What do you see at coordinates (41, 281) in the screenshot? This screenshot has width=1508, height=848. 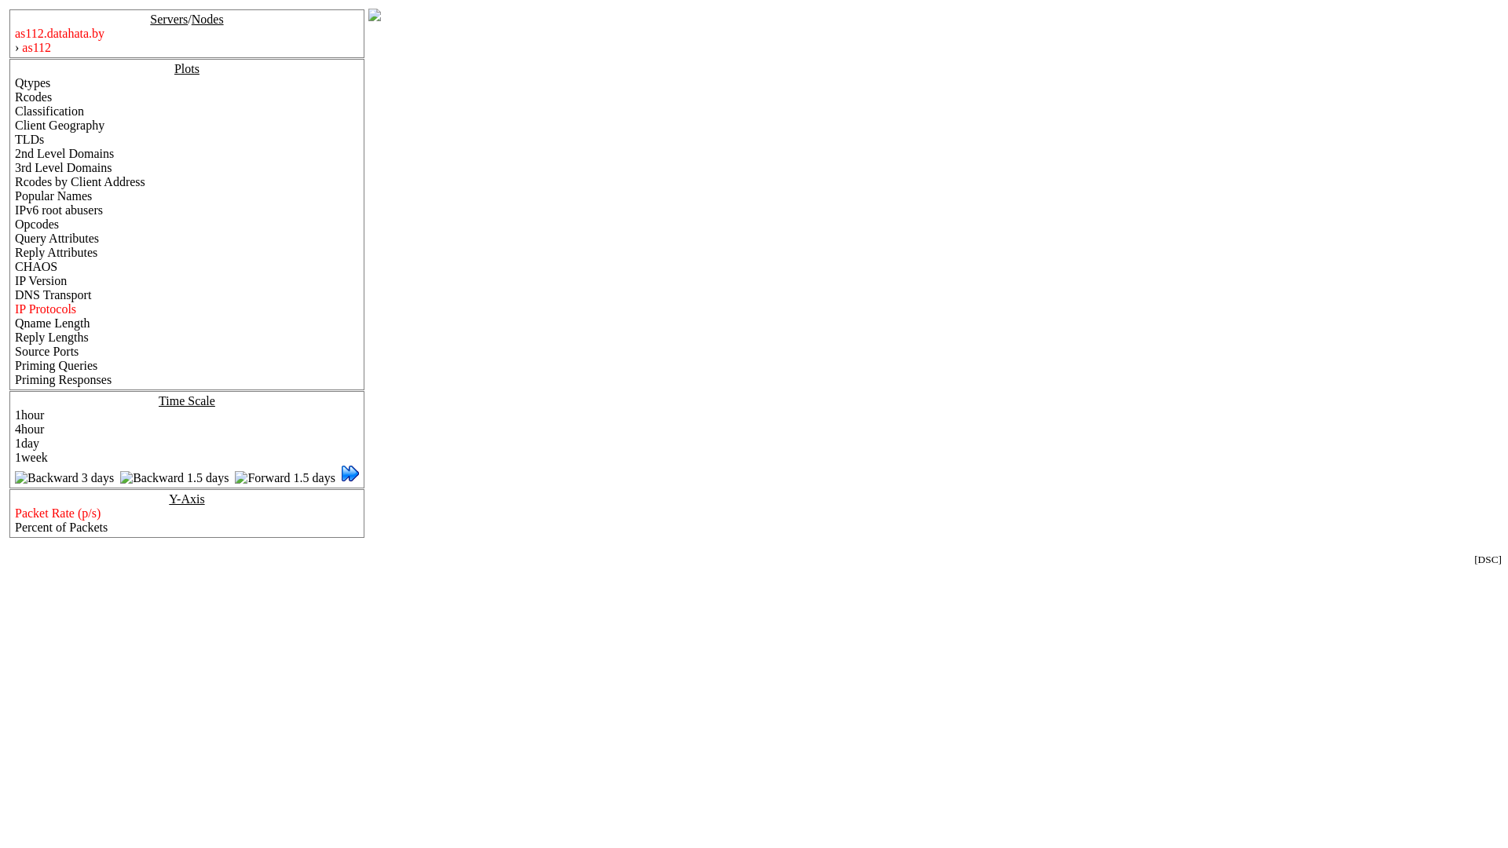 I see `IP Version` at bounding box center [41, 281].